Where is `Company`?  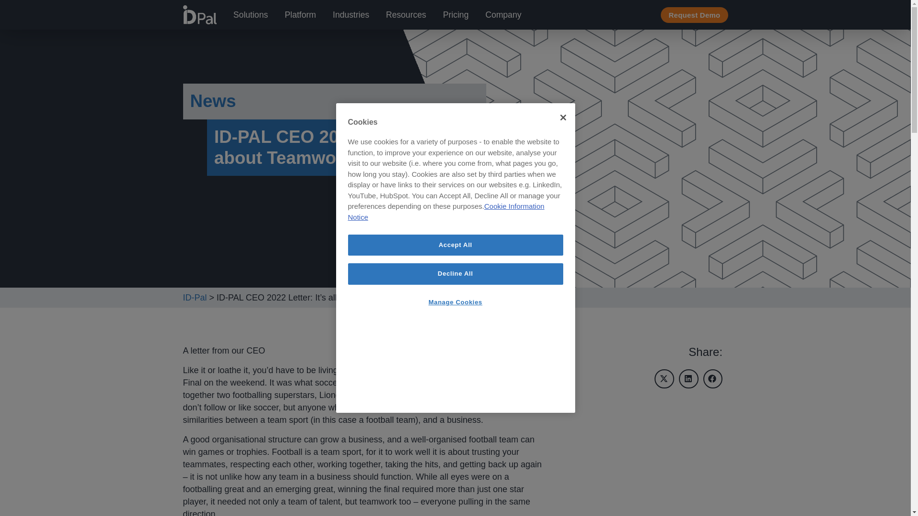 Company is located at coordinates (503, 15).